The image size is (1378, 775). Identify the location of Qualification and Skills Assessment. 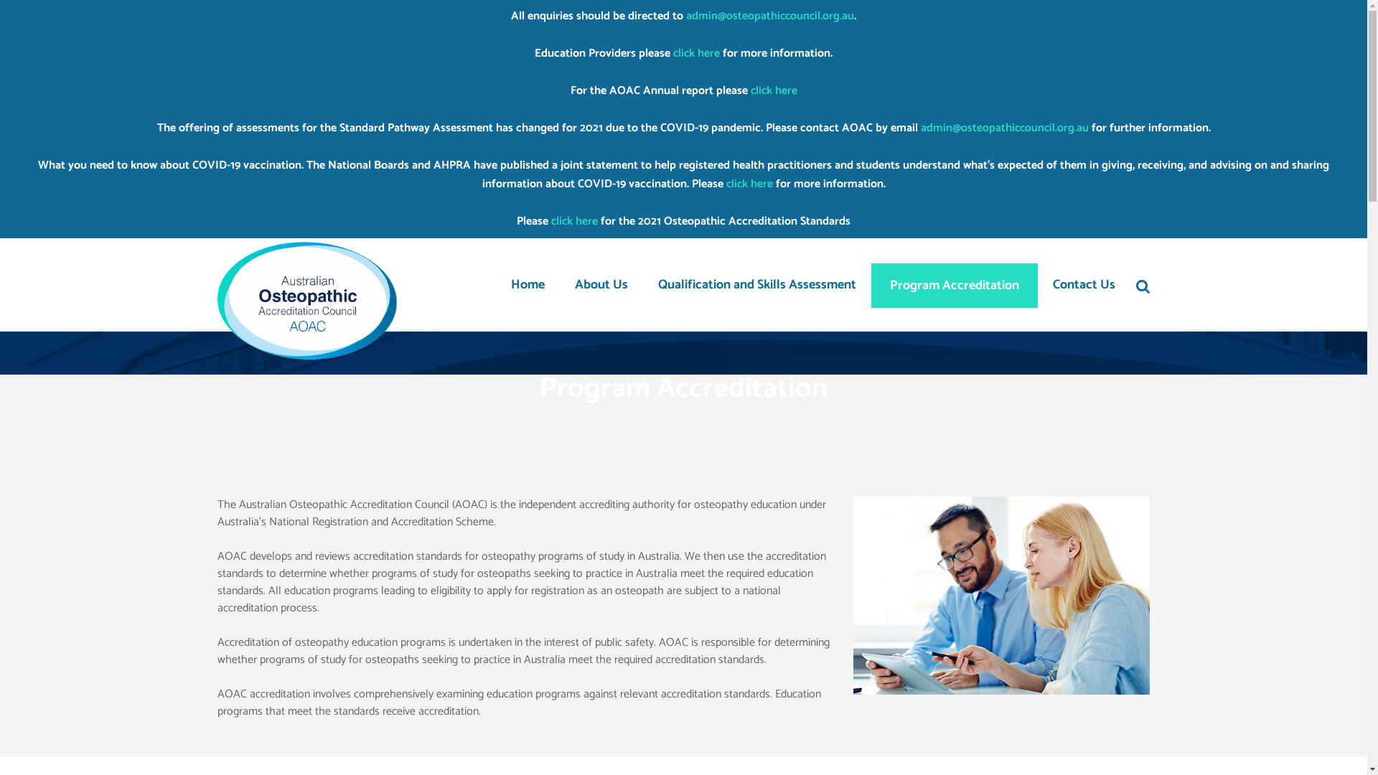
(757, 285).